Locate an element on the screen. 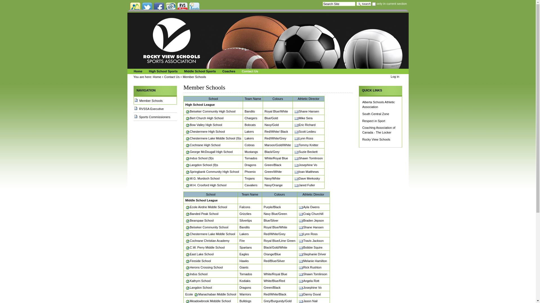 The image size is (540, 303). Braden Jepson is located at coordinates (311, 221).